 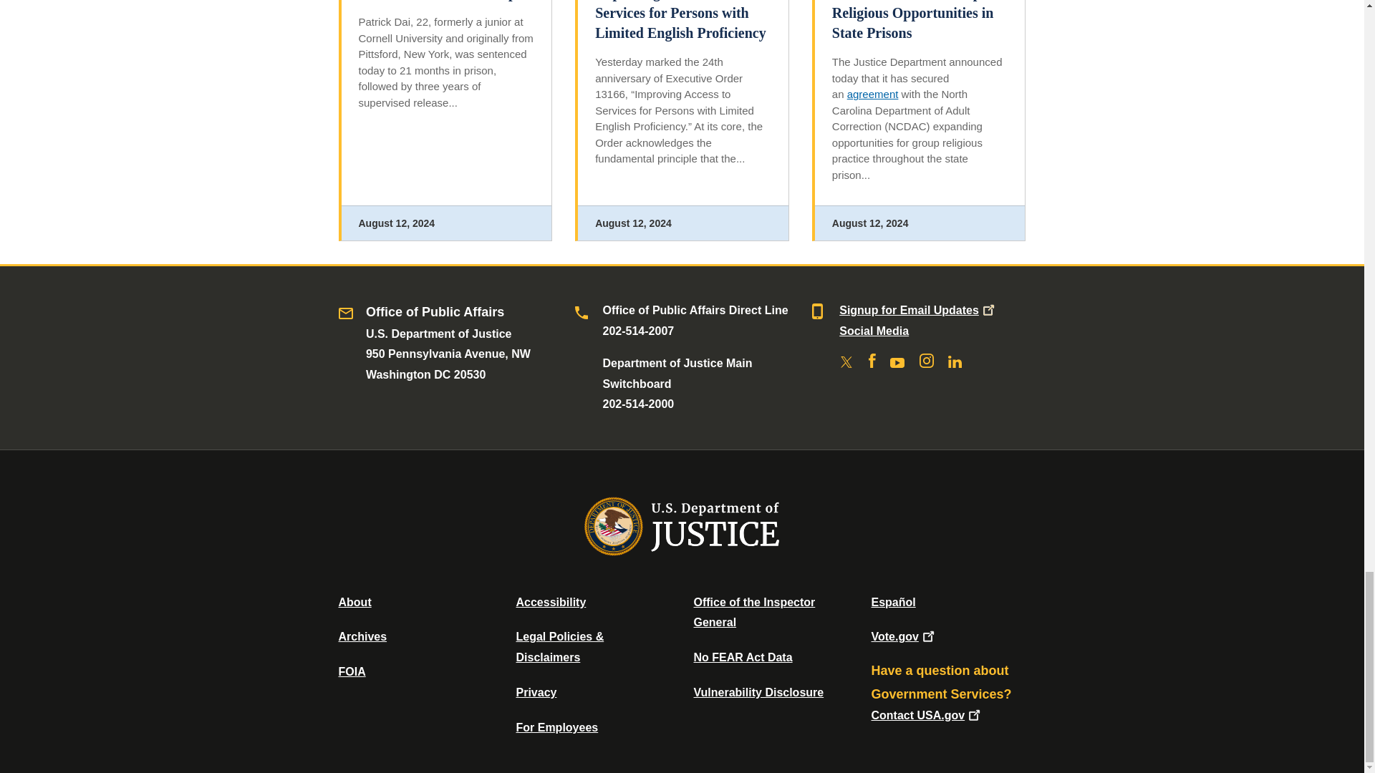 What do you see at coordinates (742, 657) in the screenshot?
I see `Data Posted Pursuant To The No Fear Act` at bounding box center [742, 657].